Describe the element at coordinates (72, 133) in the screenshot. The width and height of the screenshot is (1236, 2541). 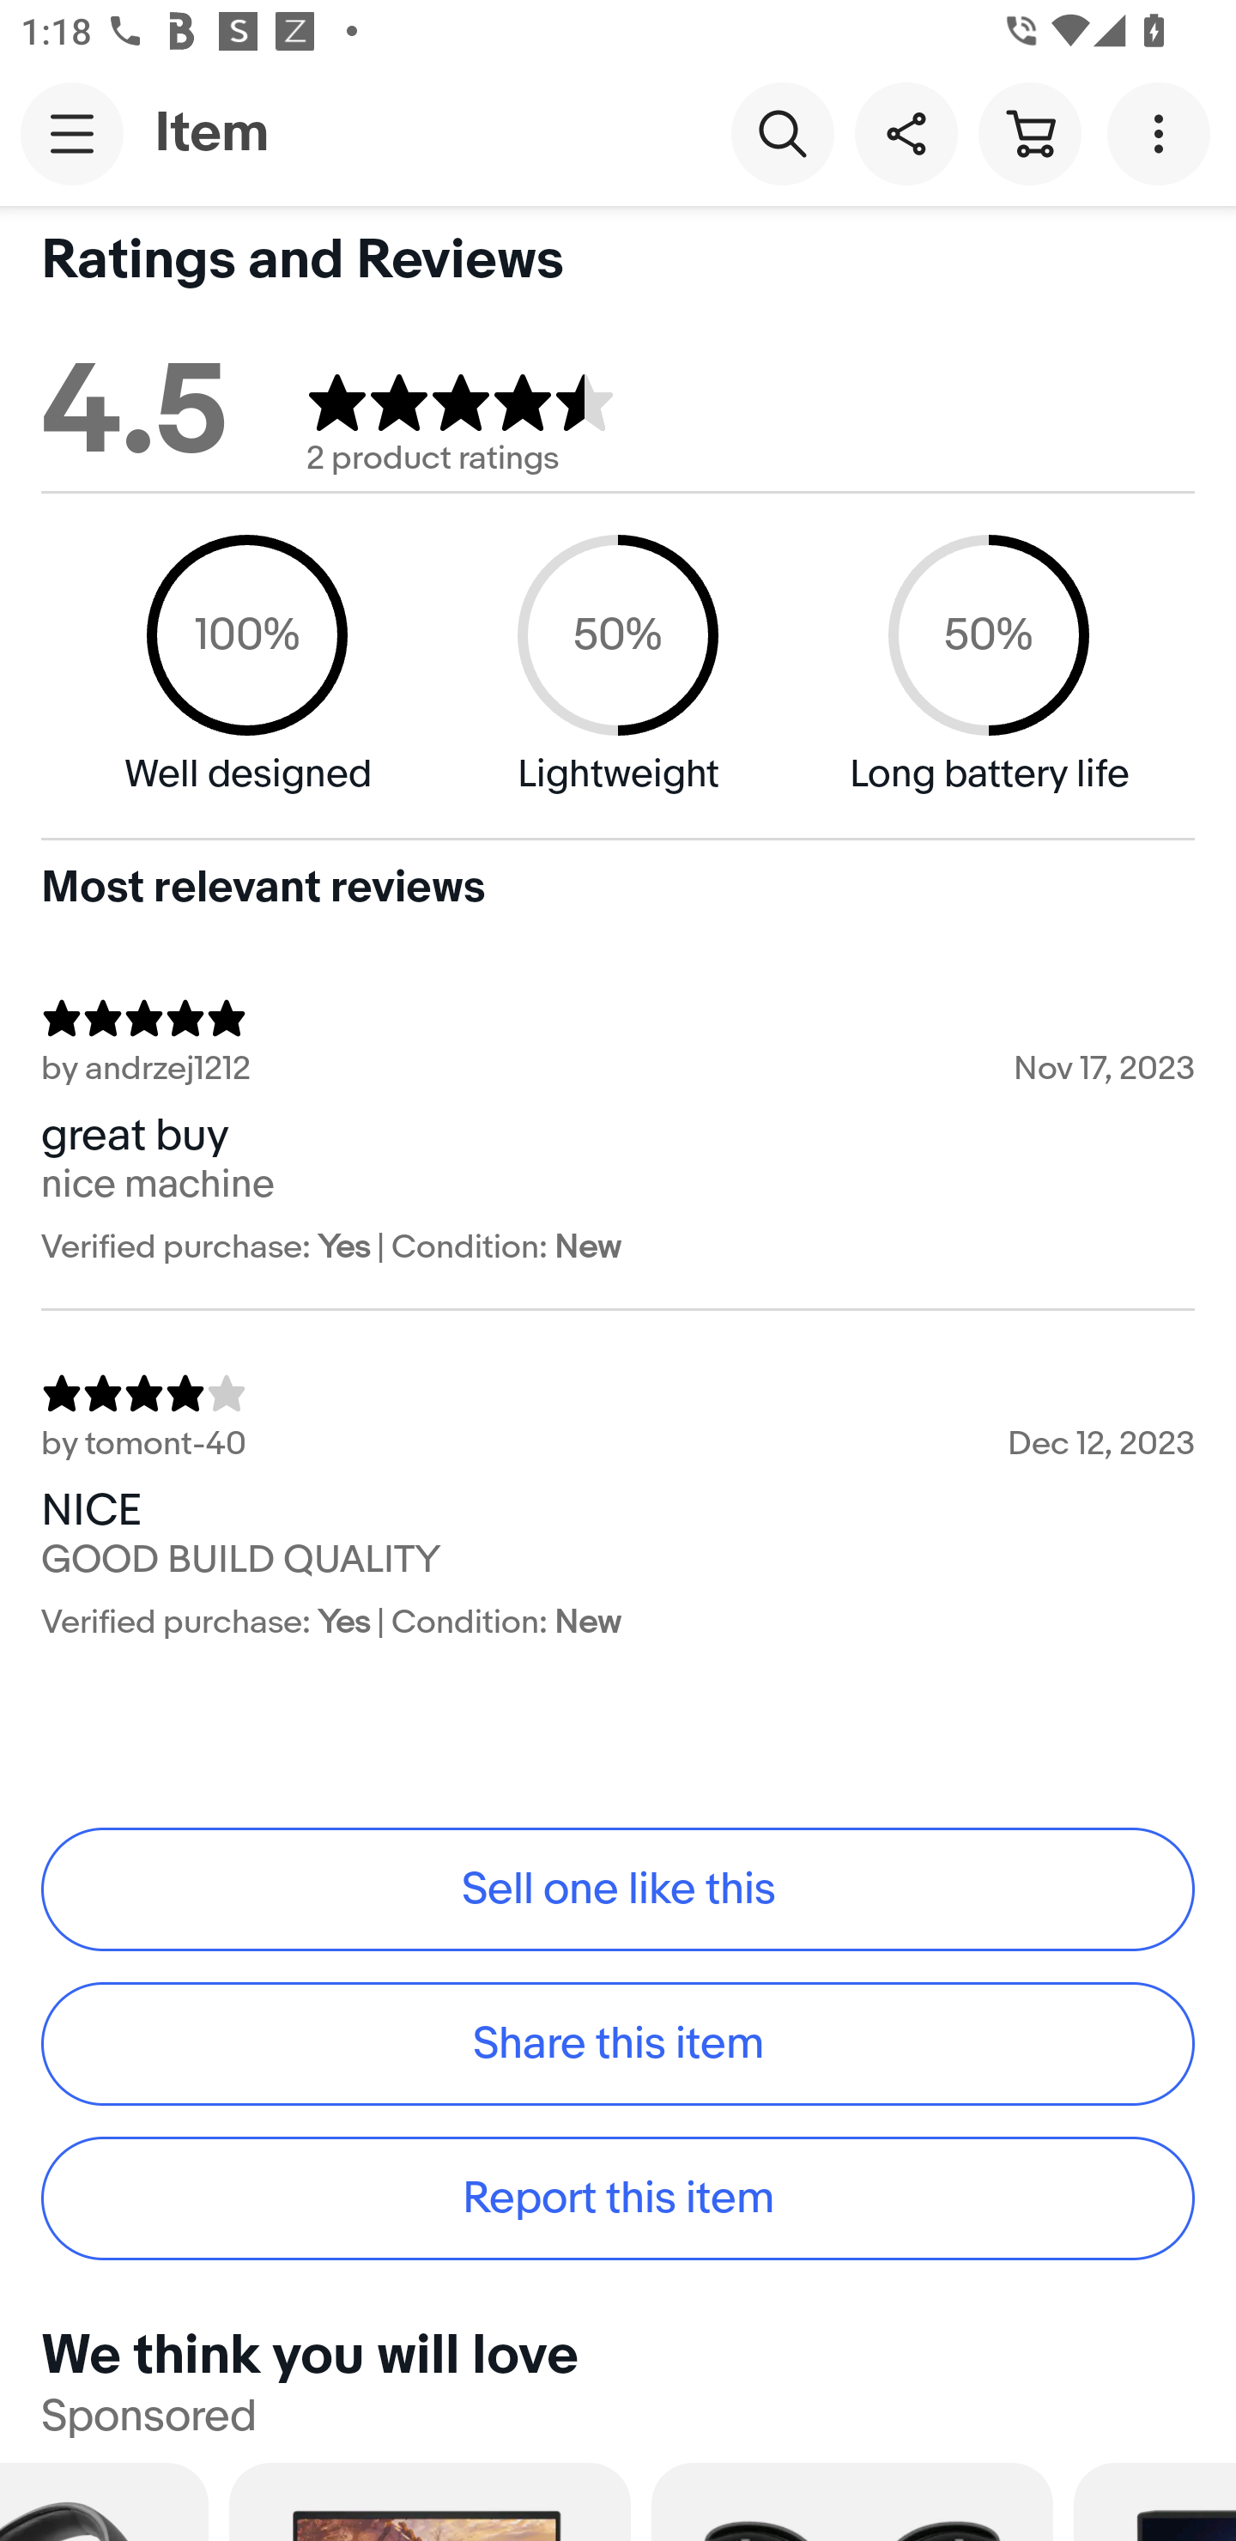
I see `Main navigation, open` at that location.